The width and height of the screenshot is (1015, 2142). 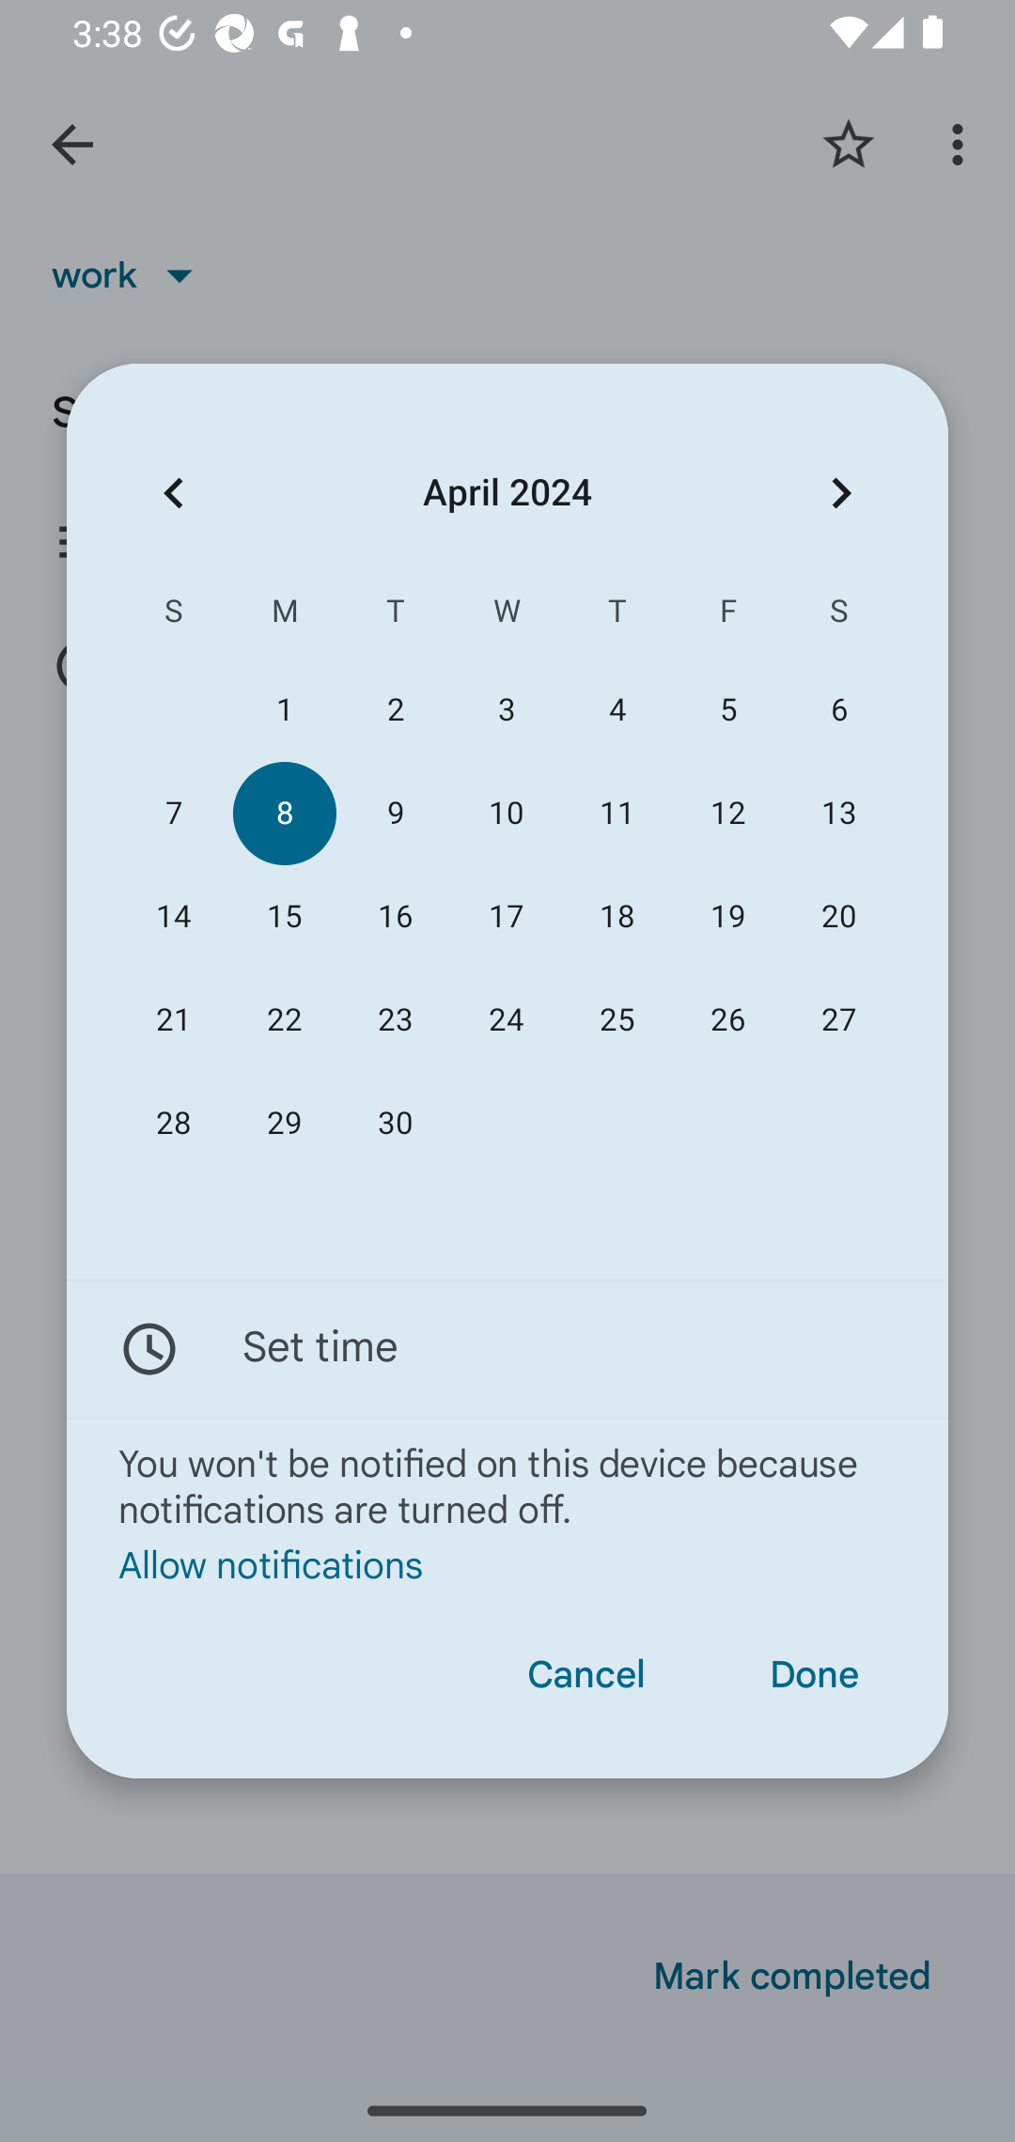 What do you see at coordinates (838, 814) in the screenshot?
I see `13 13 April 2024` at bounding box center [838, 814].